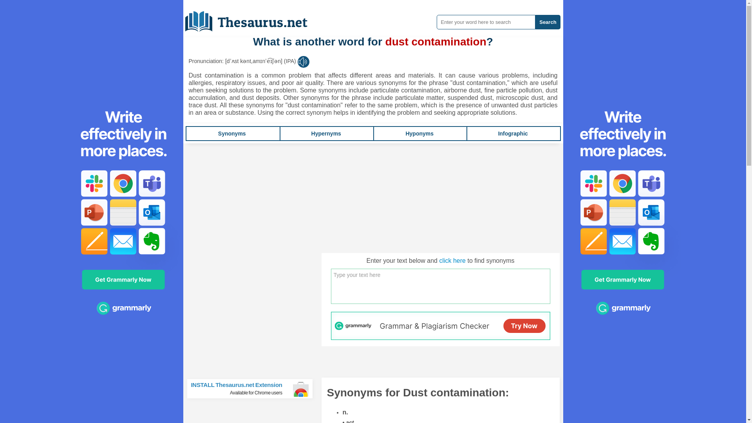 The image size is (752, 423). Describe the element at coordinates (252, 18) in the screenshot. I see `Synonyms` at that location.